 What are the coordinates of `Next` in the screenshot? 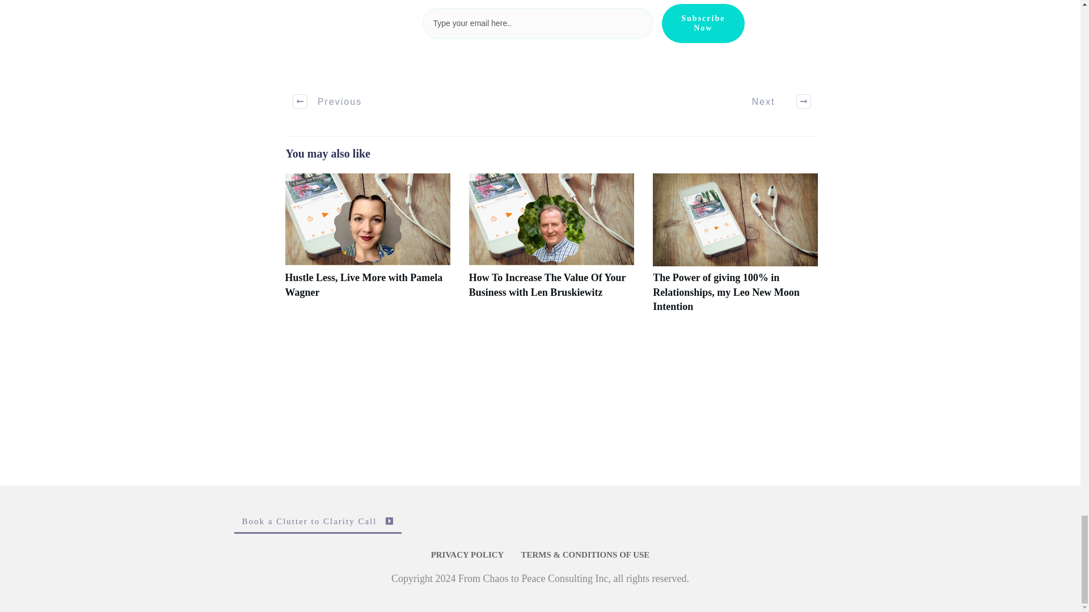 It's located at (775, 101).